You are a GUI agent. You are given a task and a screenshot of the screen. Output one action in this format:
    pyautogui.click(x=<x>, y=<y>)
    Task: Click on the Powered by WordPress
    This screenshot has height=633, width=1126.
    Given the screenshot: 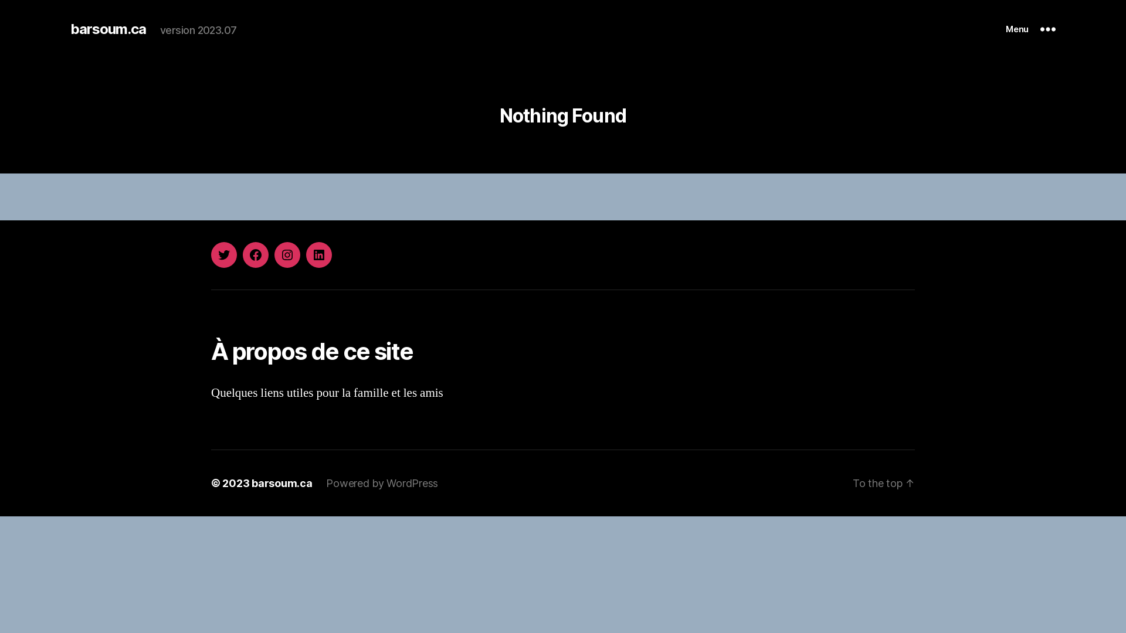 What is the action you would take?
    pyautogui.click(x=382, y=483)
    